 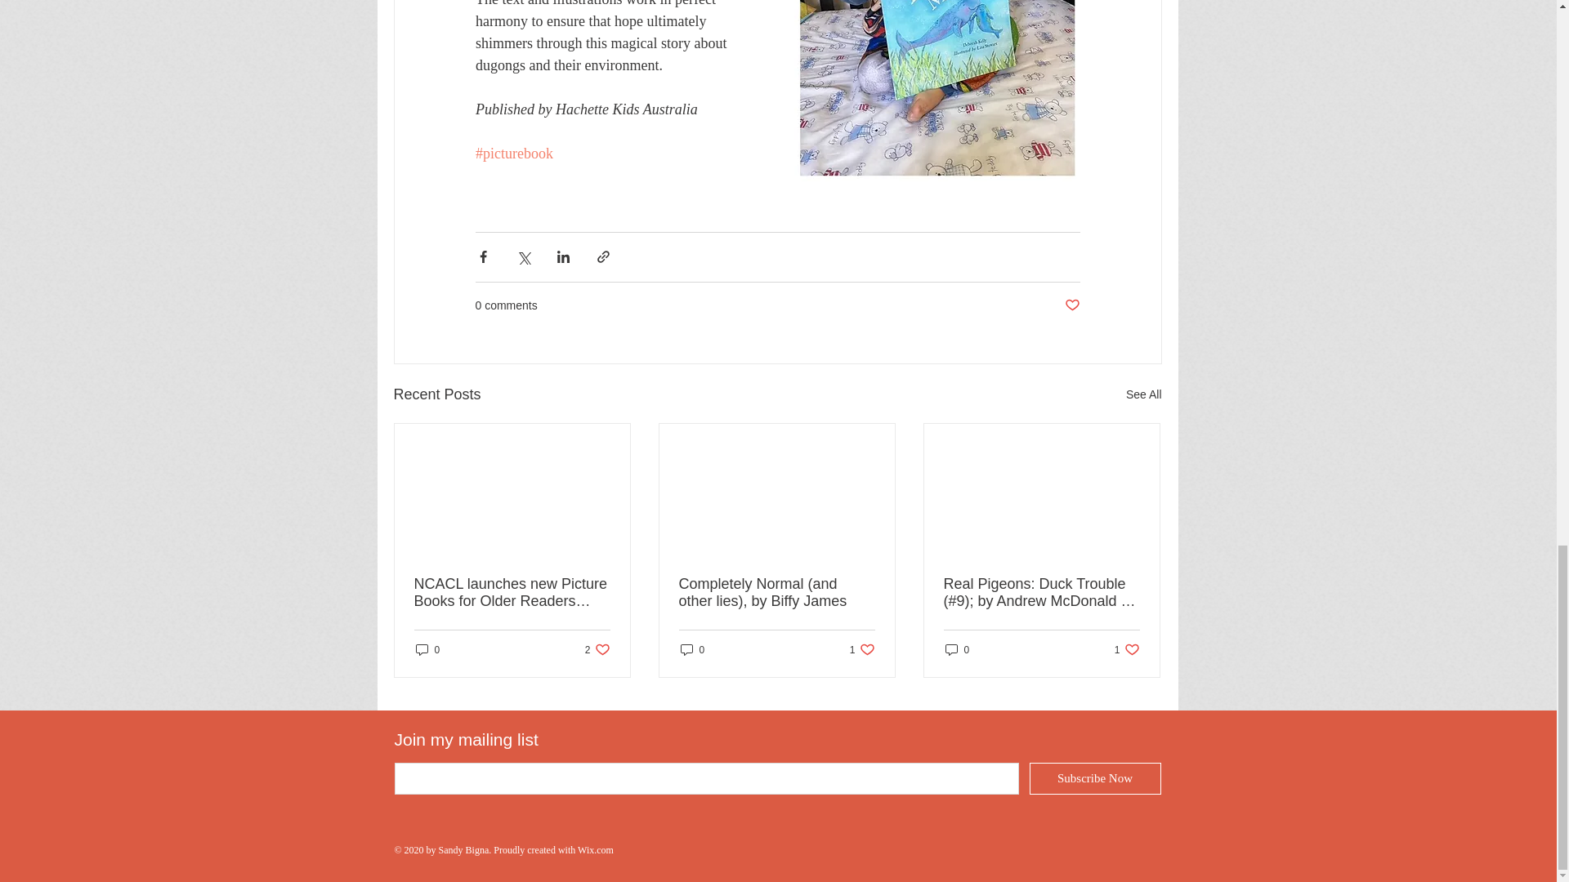 I want to click on See All, so click(x=1144, y=394).